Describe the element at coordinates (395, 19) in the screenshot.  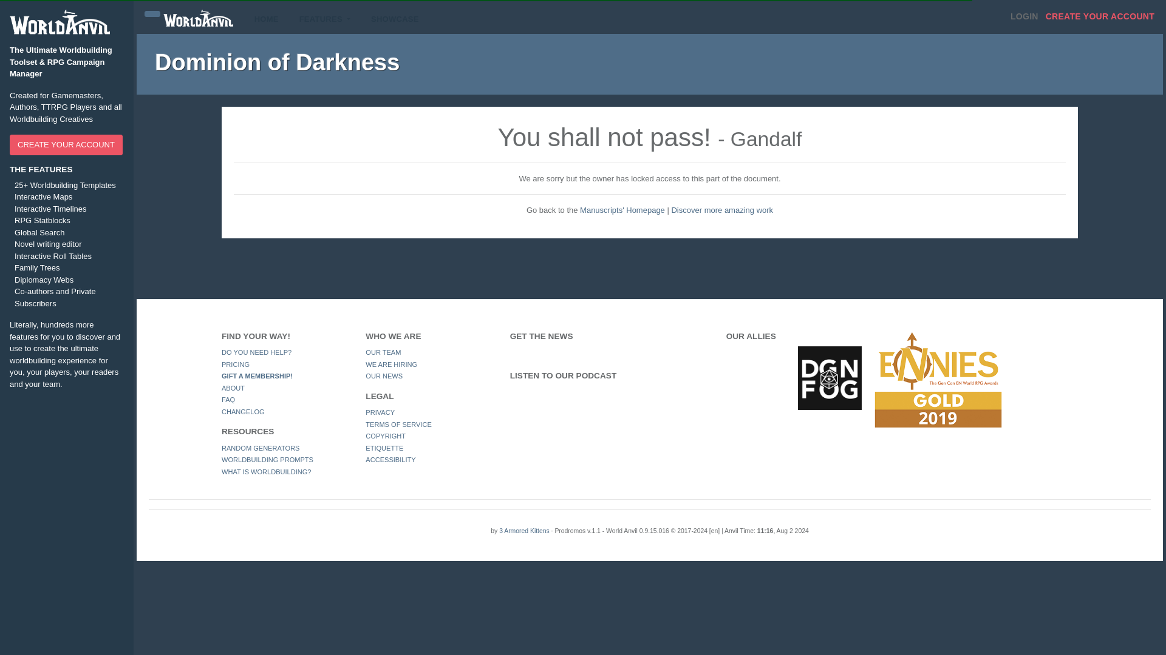
I see `Check out some of the BEST work of our community!` at that location.